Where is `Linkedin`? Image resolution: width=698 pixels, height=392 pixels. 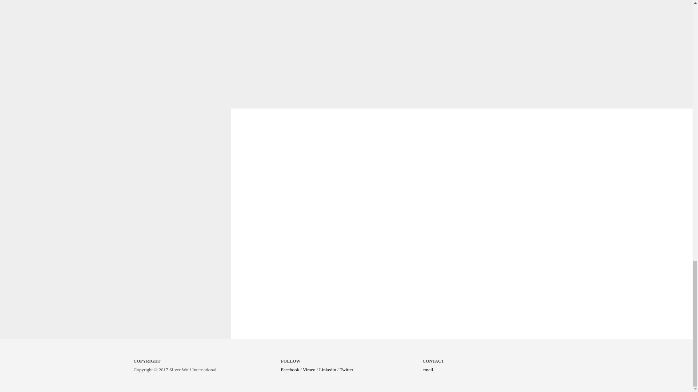
Linkedin is located at coordinates (328, 369).